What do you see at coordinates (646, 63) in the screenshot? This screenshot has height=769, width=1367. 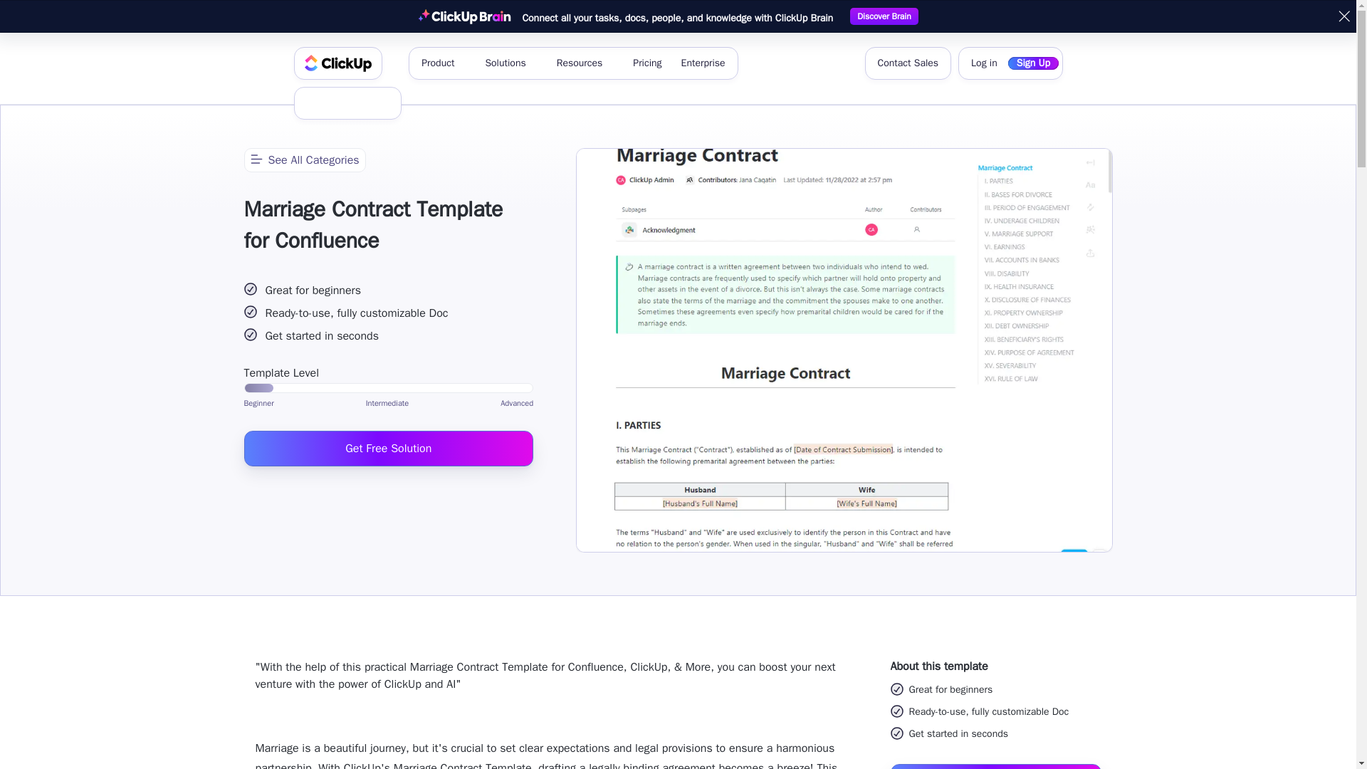 I see `Pricing` at bounding box center [646, 63].